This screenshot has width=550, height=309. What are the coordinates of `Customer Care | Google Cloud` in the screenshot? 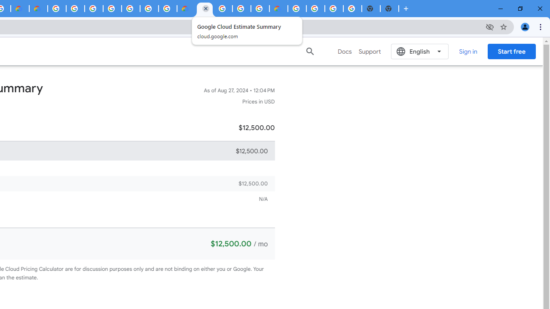 It's located at (20, 9).